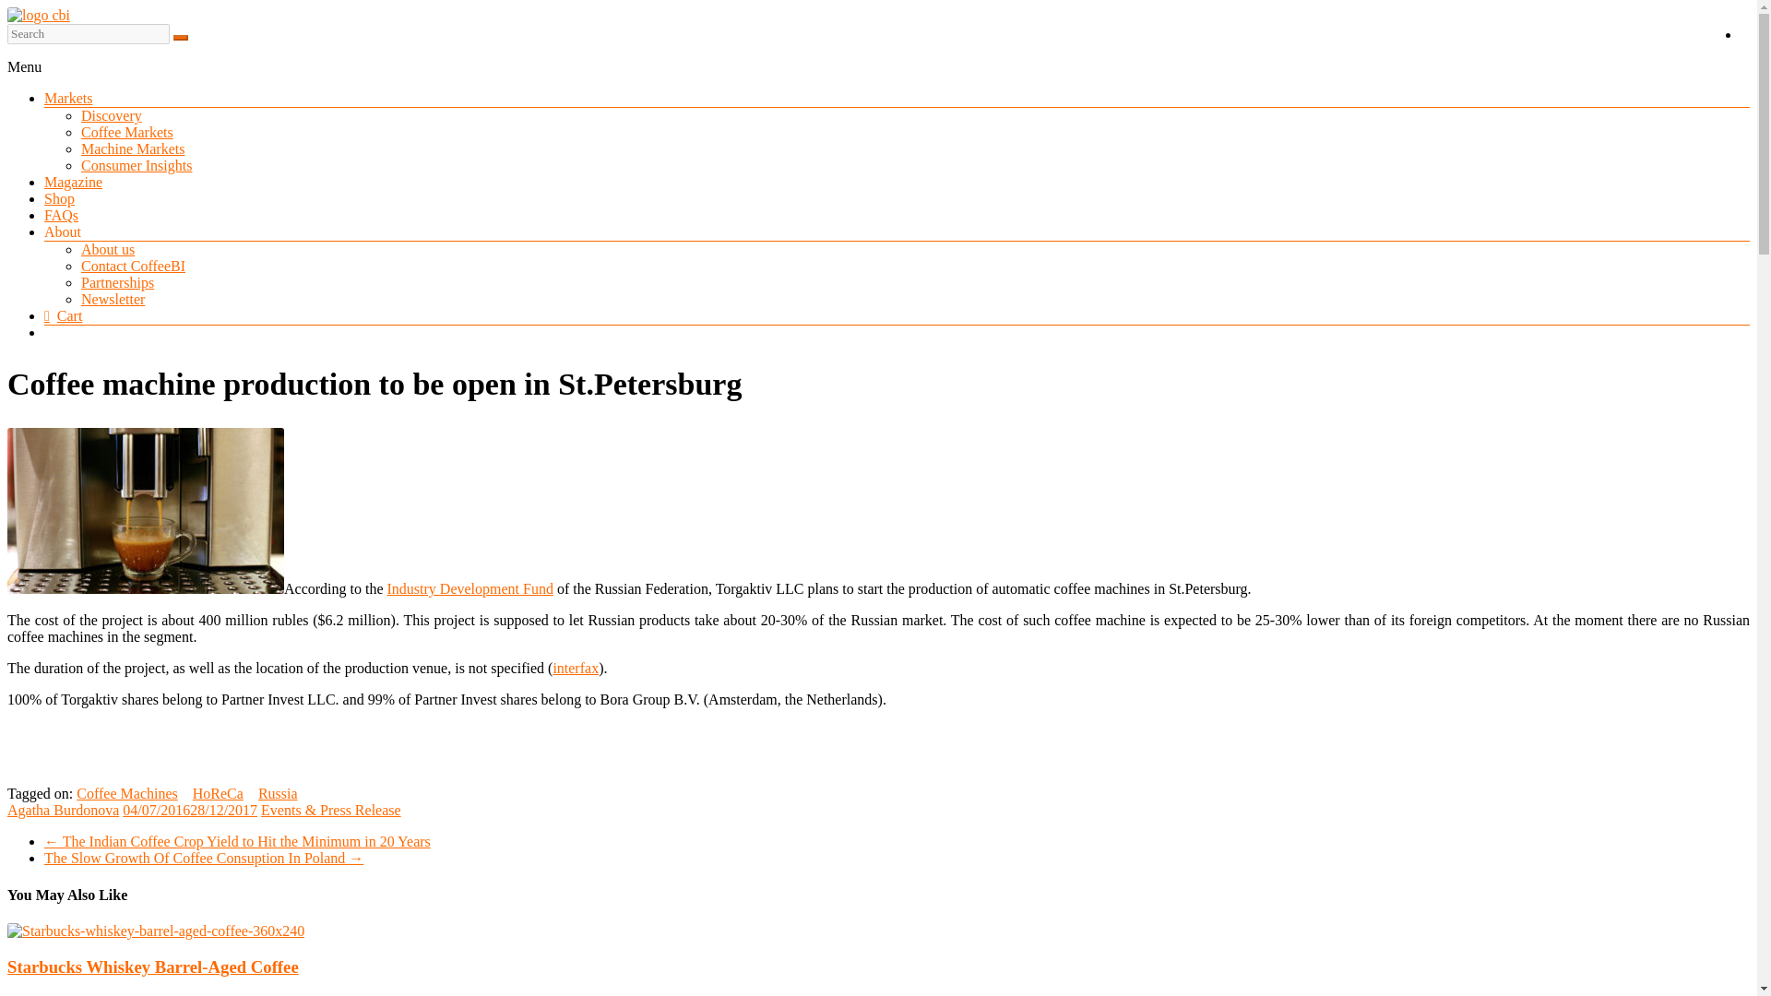  What do you see at coordinates (576, 668) in the screenshot?
I see `interfax` at bounding box center [576, 668].